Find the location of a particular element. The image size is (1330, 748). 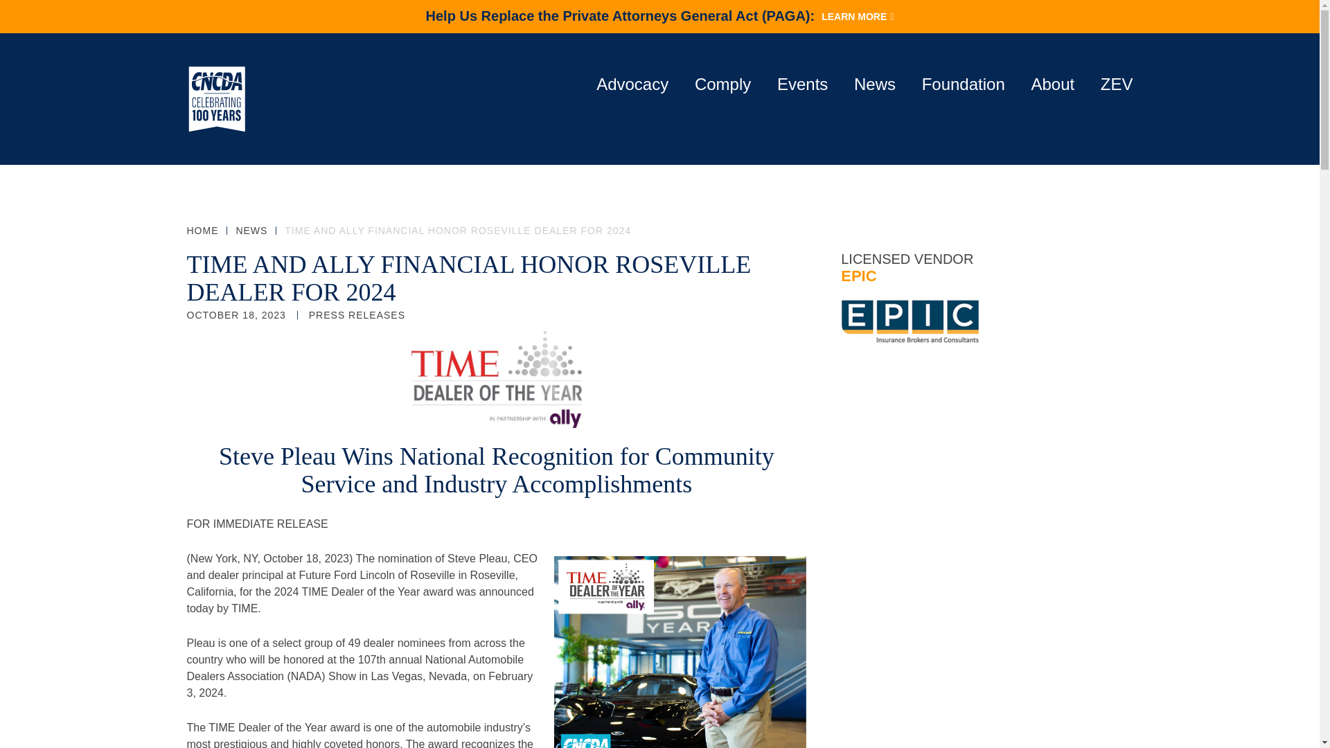

ZEV is located at coordinates (1117, 84).